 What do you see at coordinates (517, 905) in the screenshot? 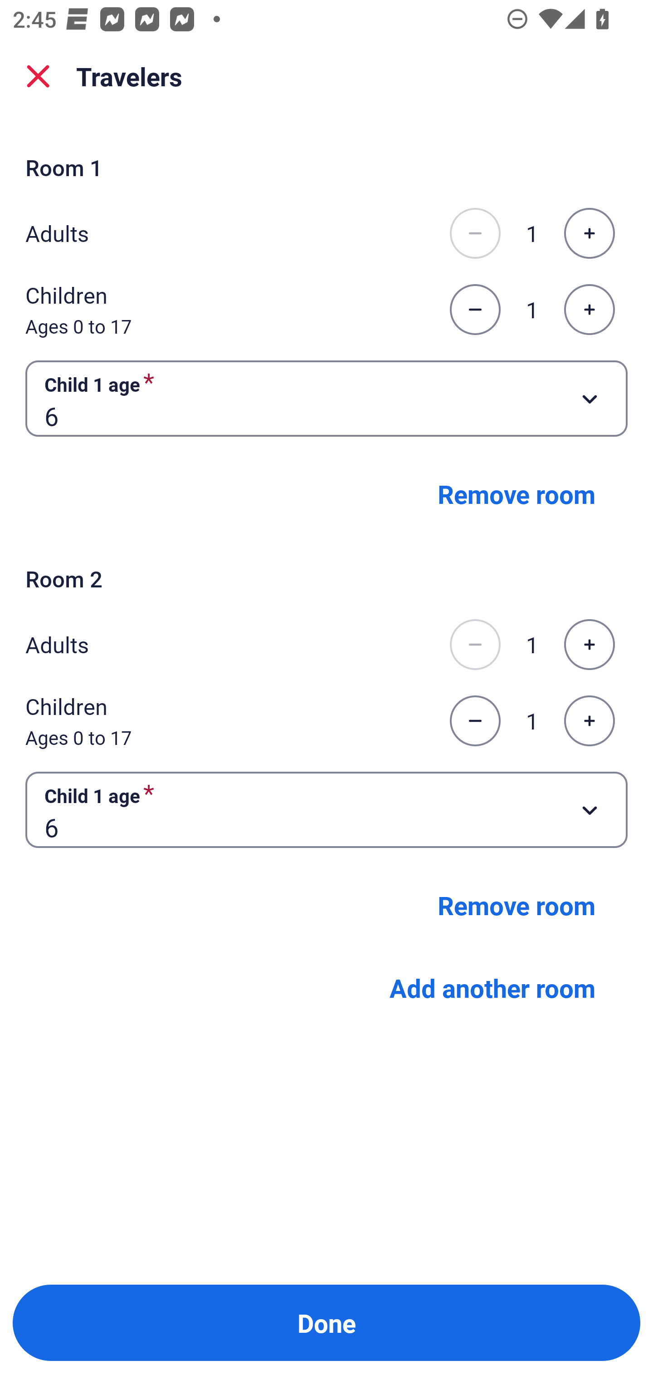
I see `Remove room` at bounding box center [517, 905].